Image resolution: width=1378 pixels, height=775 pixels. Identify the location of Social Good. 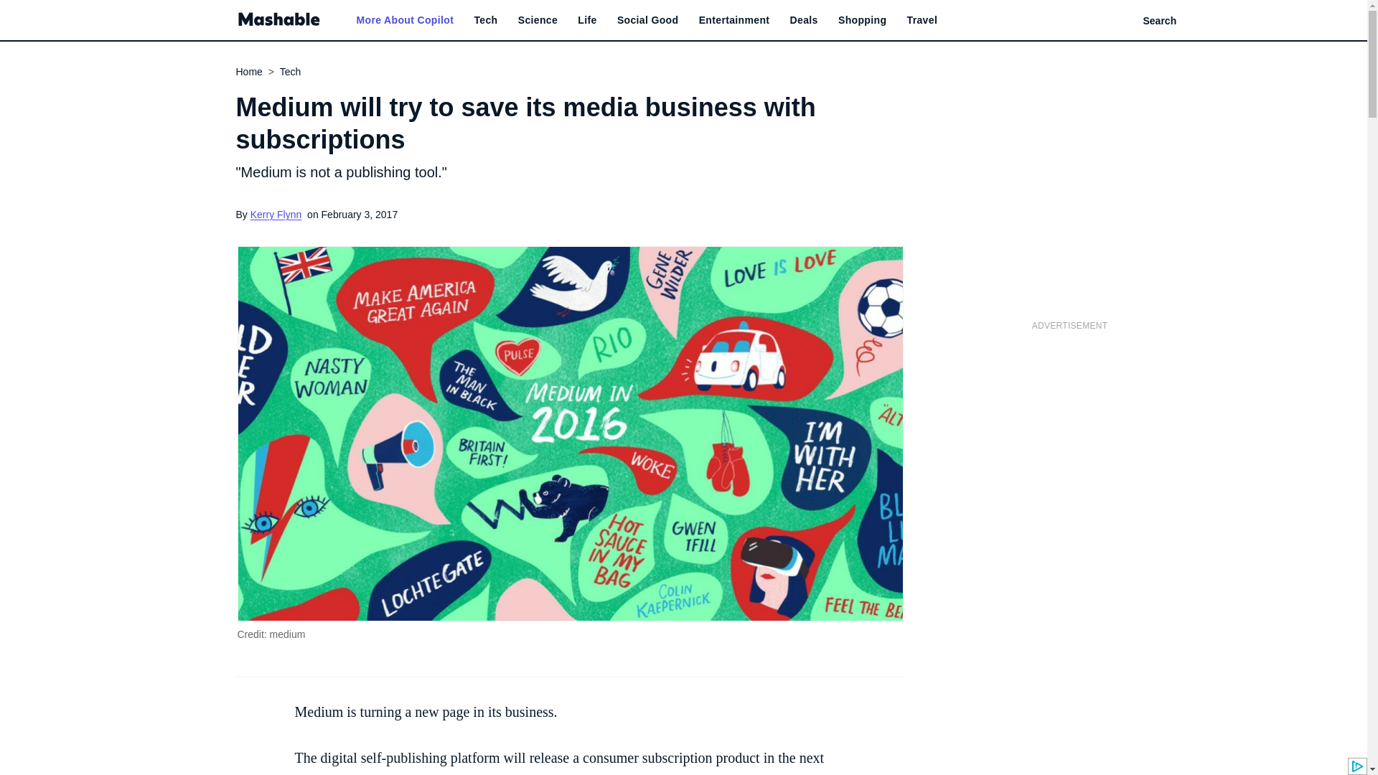
(648, 20).